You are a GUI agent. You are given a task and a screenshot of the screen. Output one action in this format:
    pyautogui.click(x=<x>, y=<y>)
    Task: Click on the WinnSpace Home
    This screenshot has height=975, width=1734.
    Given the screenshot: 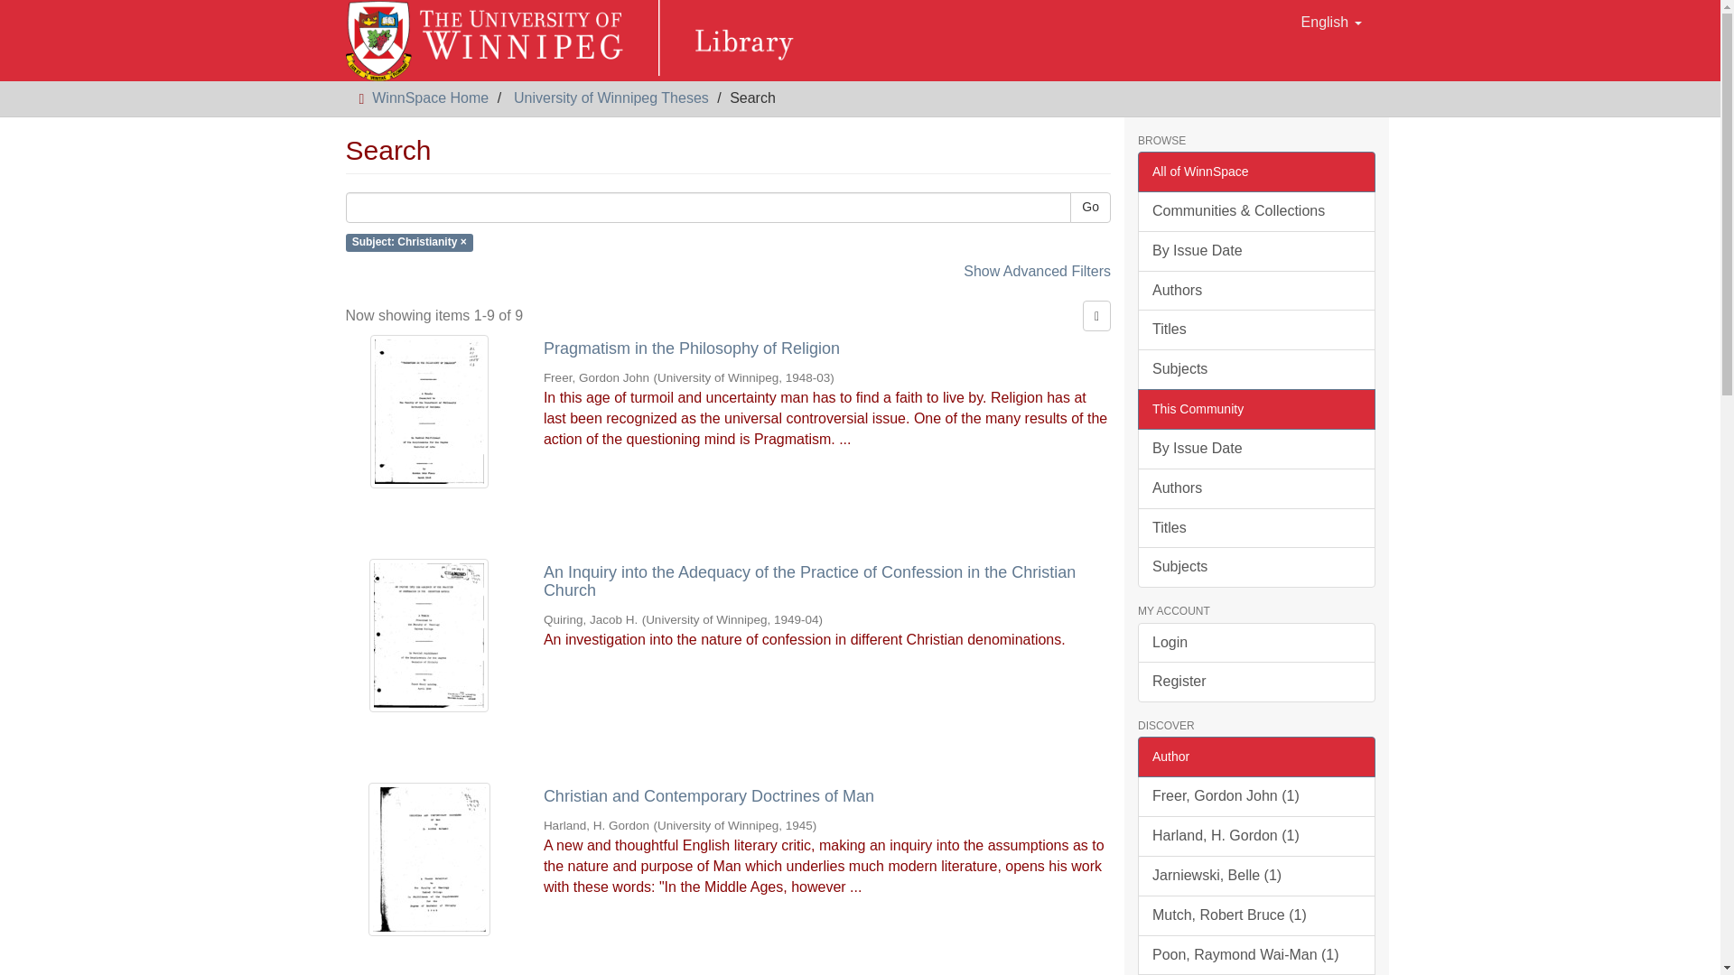 What is the action you would take?
    pyautogui.click(x=430, y=97)
    